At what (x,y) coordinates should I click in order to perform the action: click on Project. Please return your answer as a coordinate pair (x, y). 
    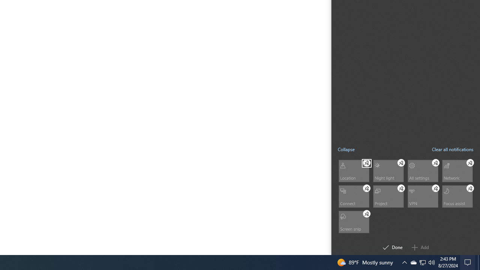
    Looking at the image, I should click on (457, 196).